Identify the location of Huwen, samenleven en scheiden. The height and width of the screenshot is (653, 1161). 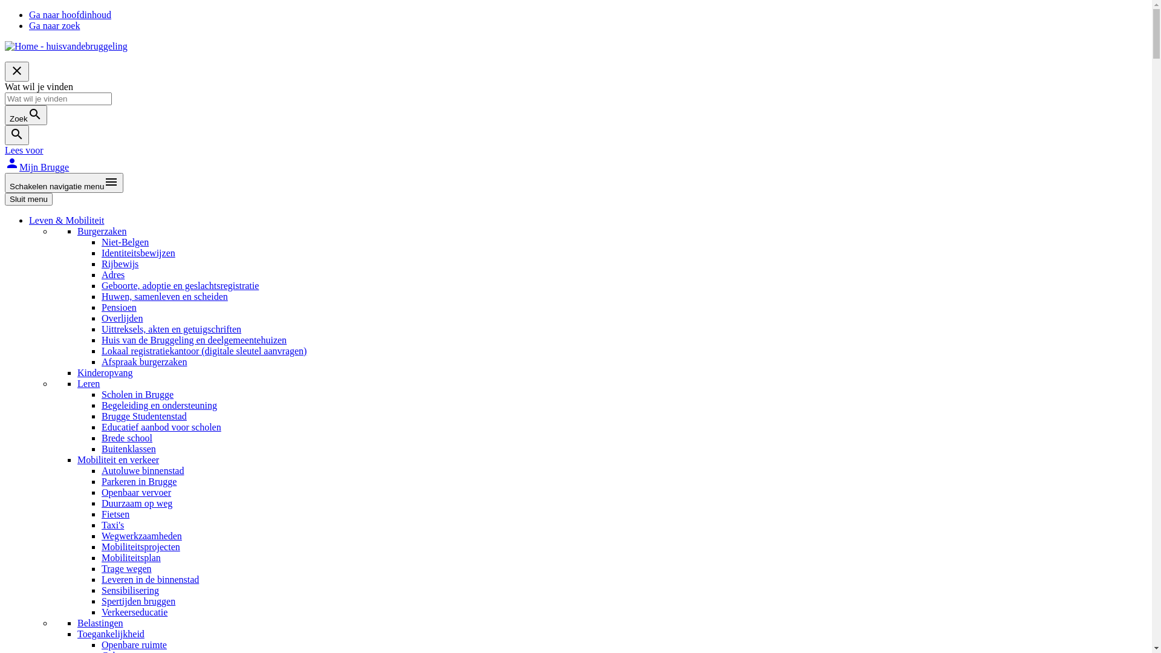
(164, 296).